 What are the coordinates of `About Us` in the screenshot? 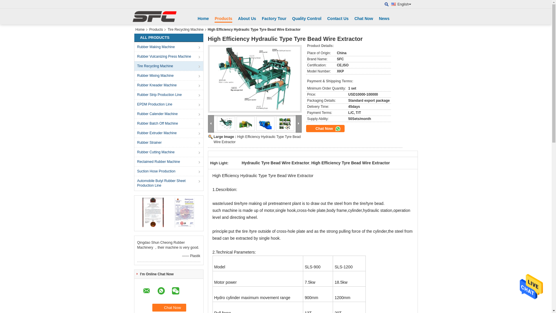 It's located at (247, 19).